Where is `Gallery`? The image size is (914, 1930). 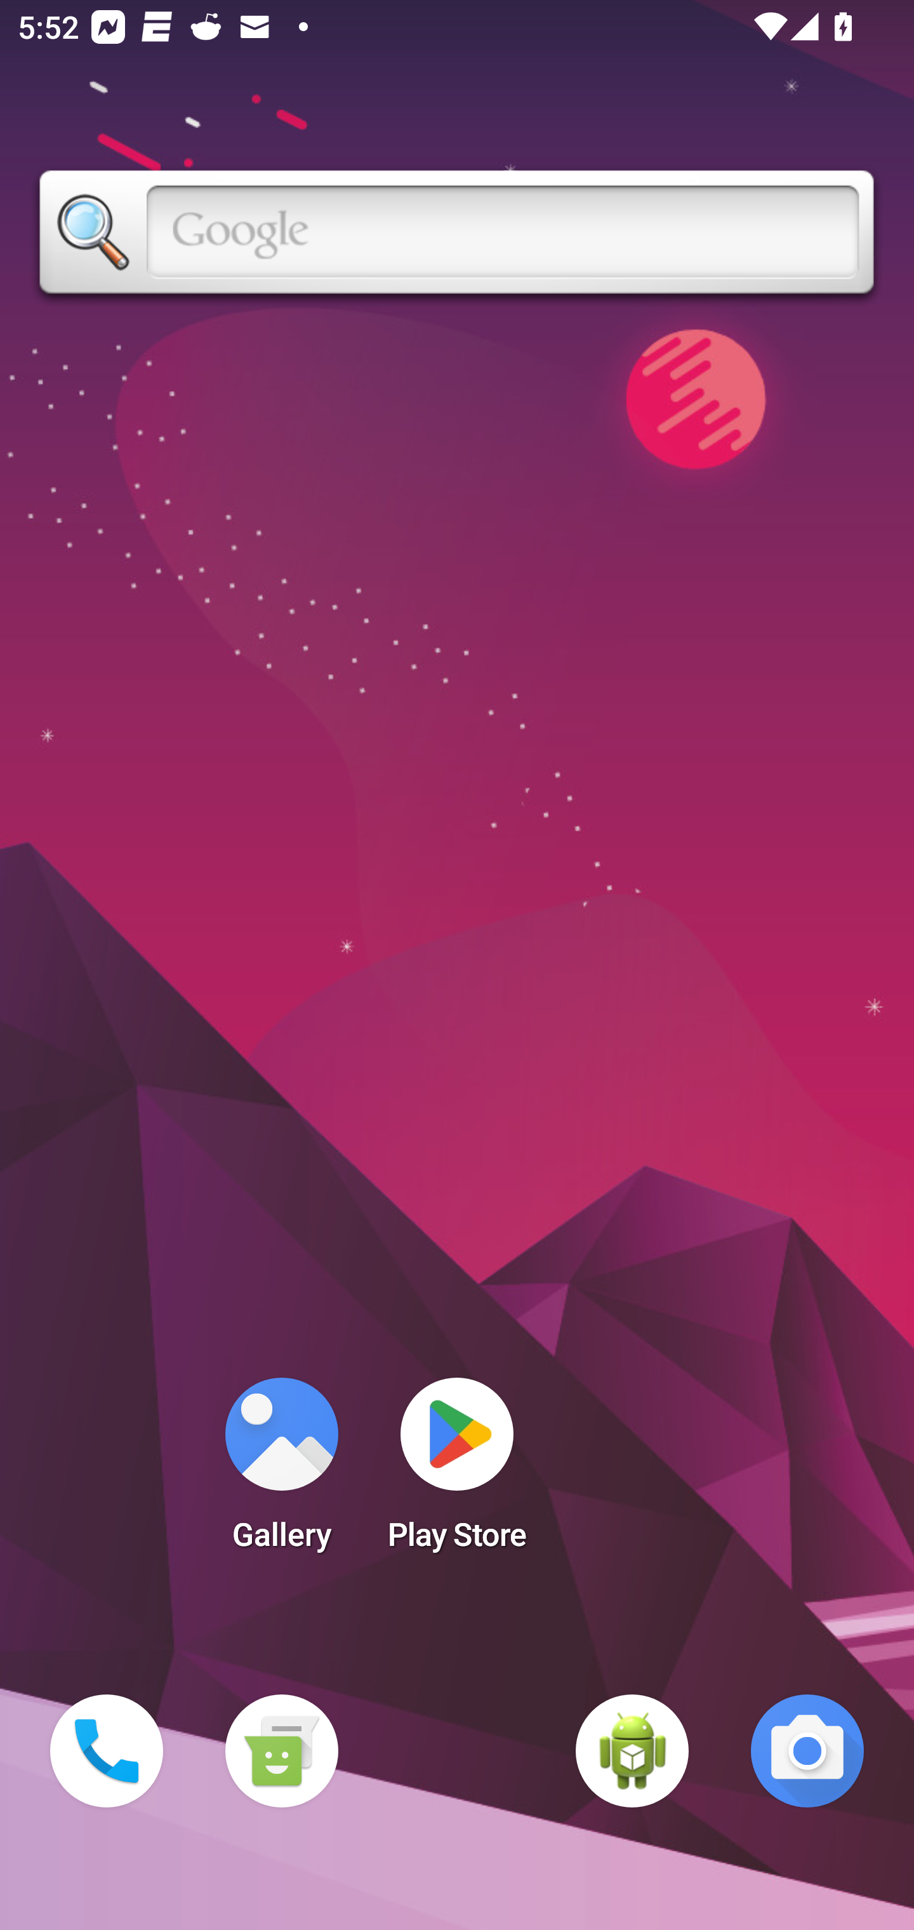 Gallery is located at coordinates (281, 1472).